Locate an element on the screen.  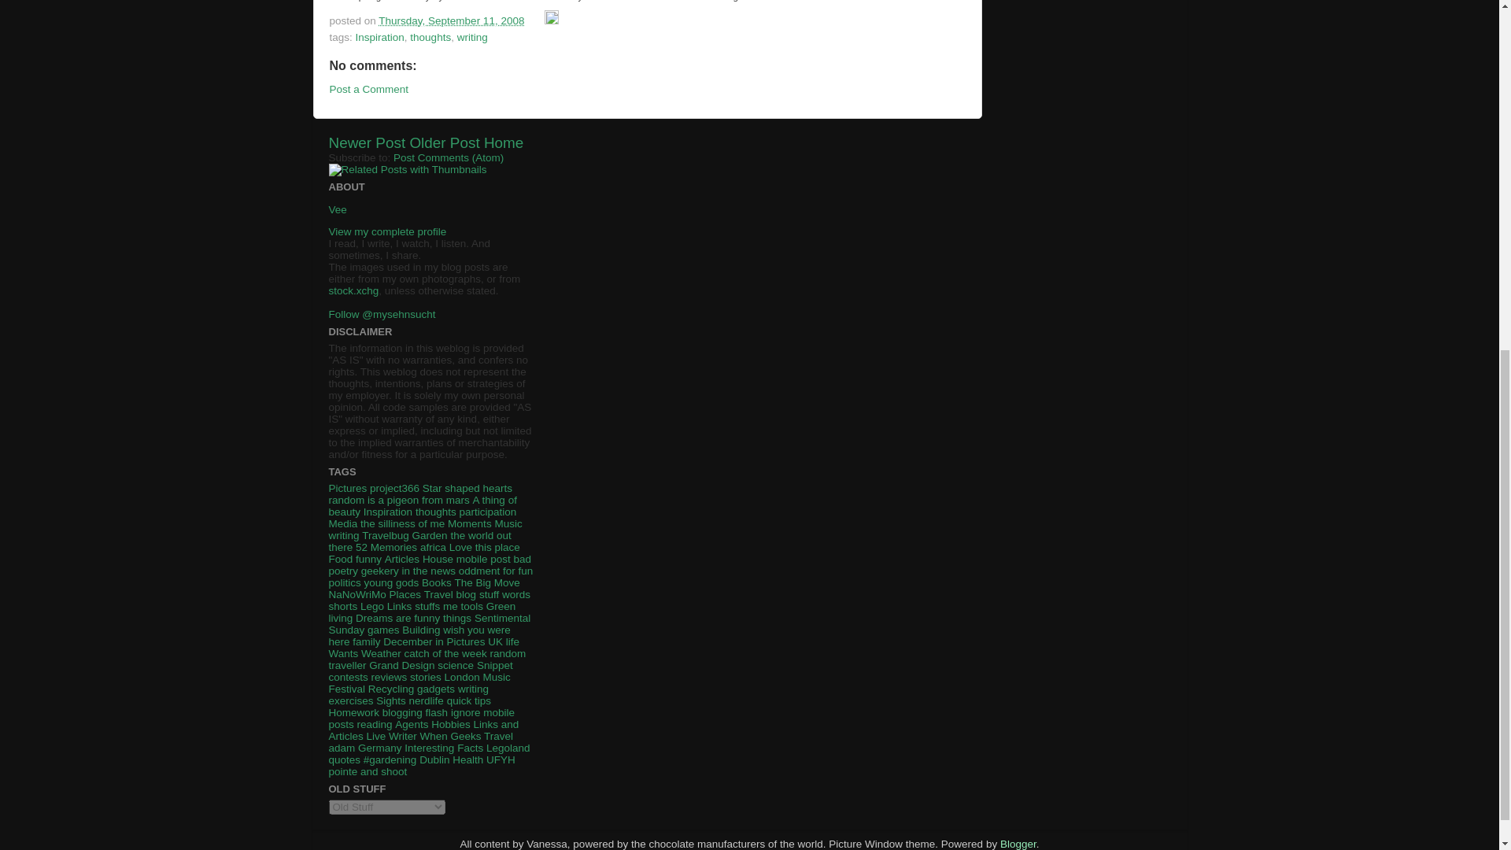
permanent link is located at coordinates (452, 20).